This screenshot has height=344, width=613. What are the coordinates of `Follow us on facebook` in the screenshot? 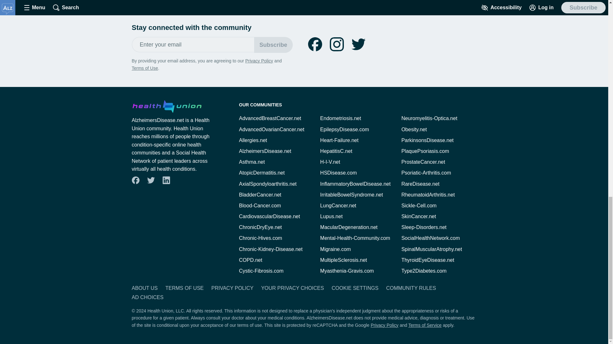 It's located at (135, 180).